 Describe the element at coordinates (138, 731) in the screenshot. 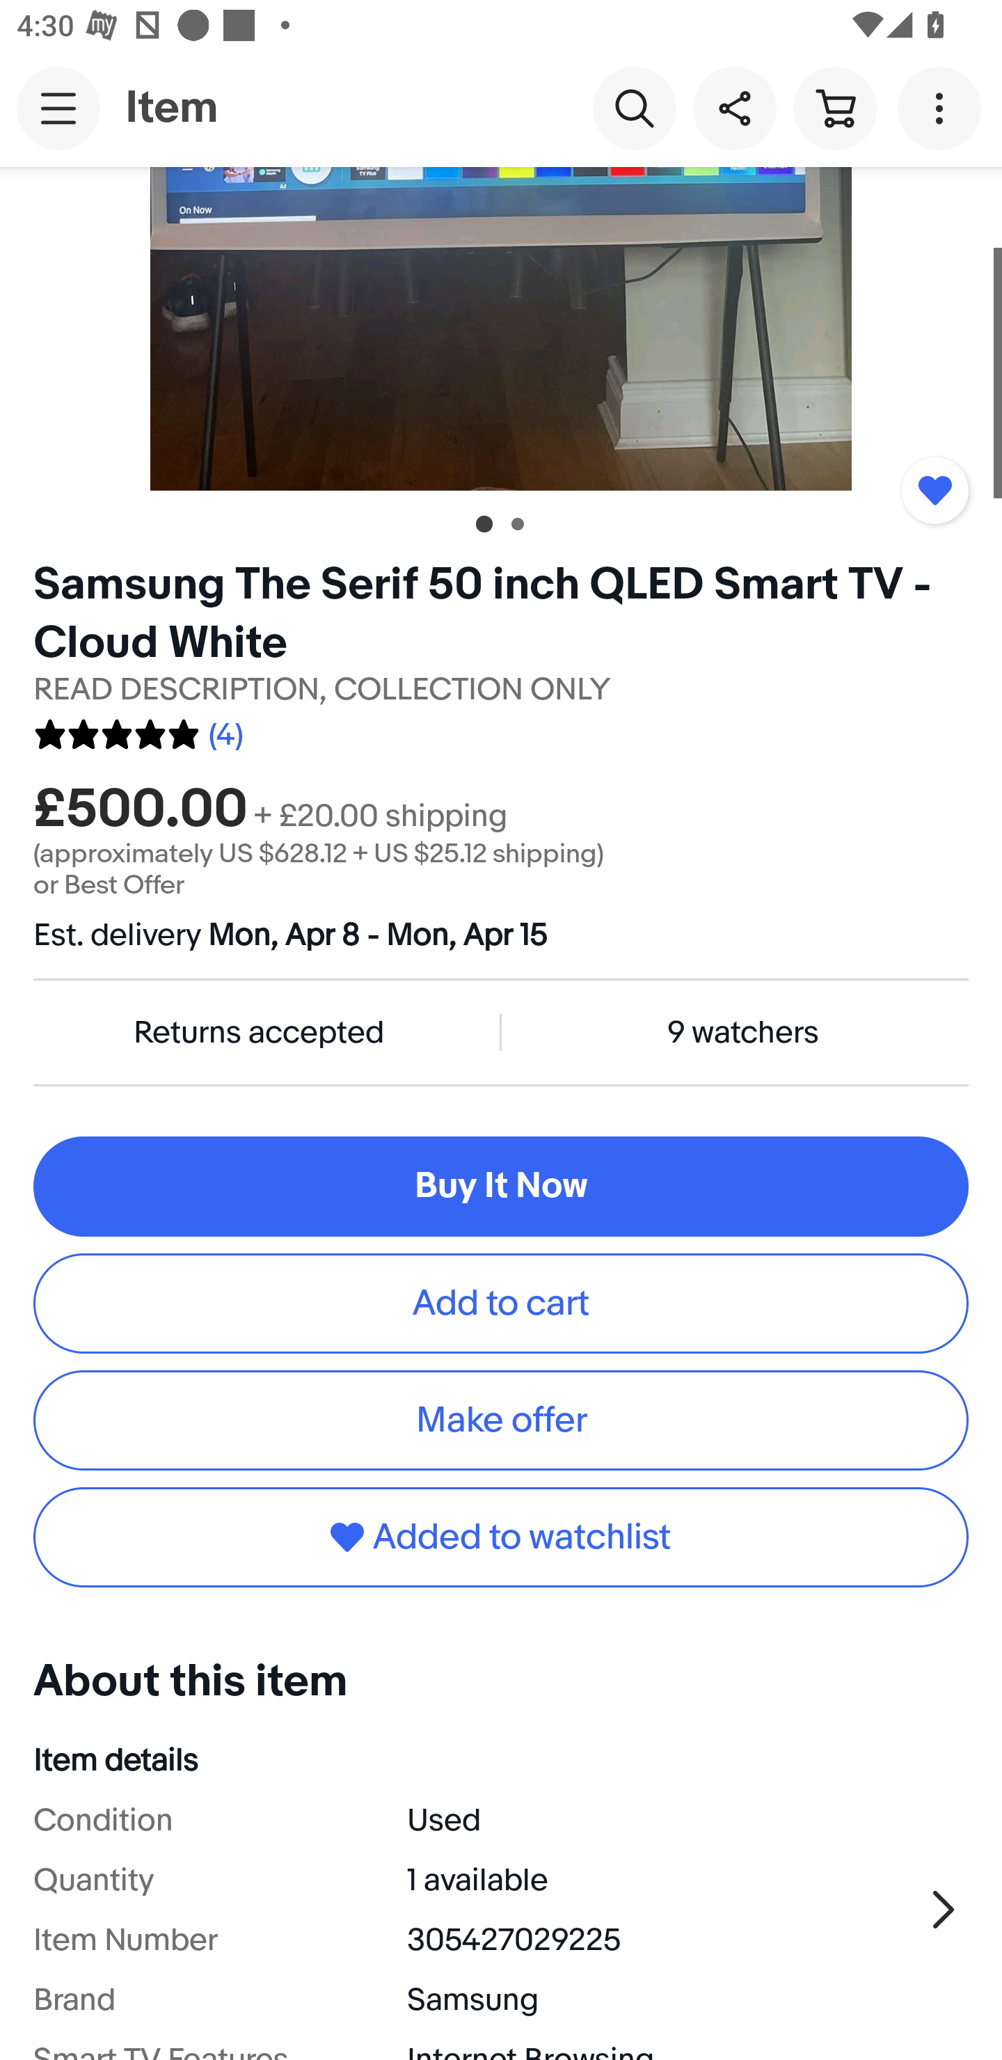

I see `4 reviews. Average rating 5.0 out of five 10.0 (4)` at that location.